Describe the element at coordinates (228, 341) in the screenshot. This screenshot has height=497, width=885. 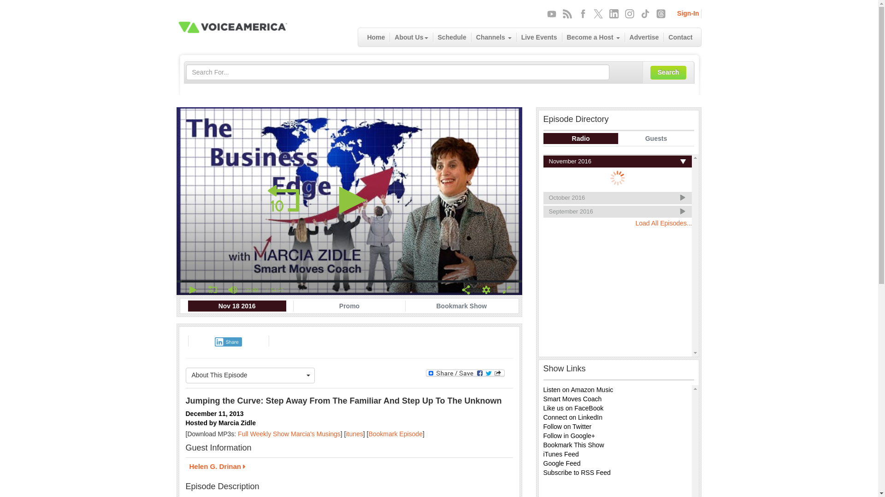
I see `Share` at that location.